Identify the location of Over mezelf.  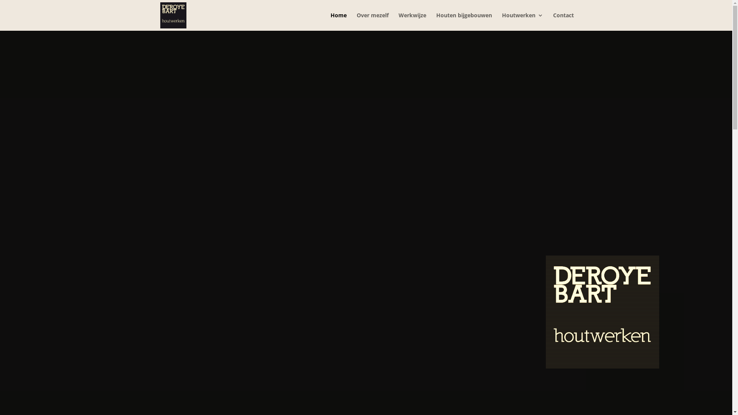
(373, 22).